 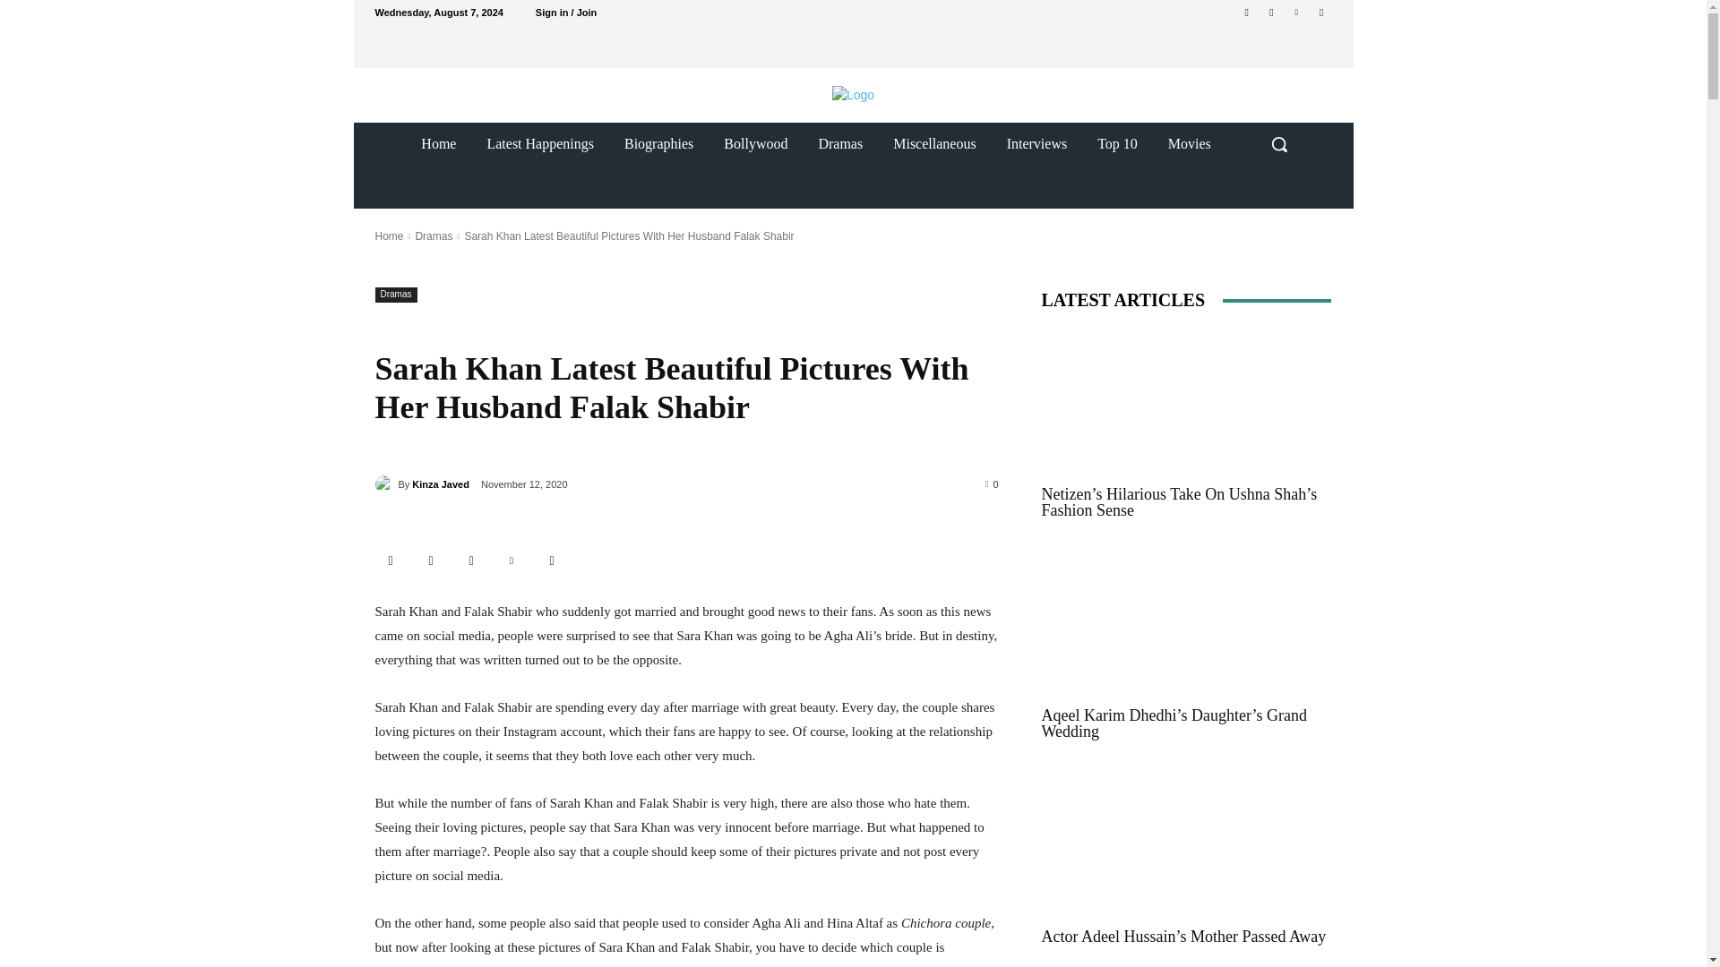 I want to click on Instagram, so click(x=1270, y=12).